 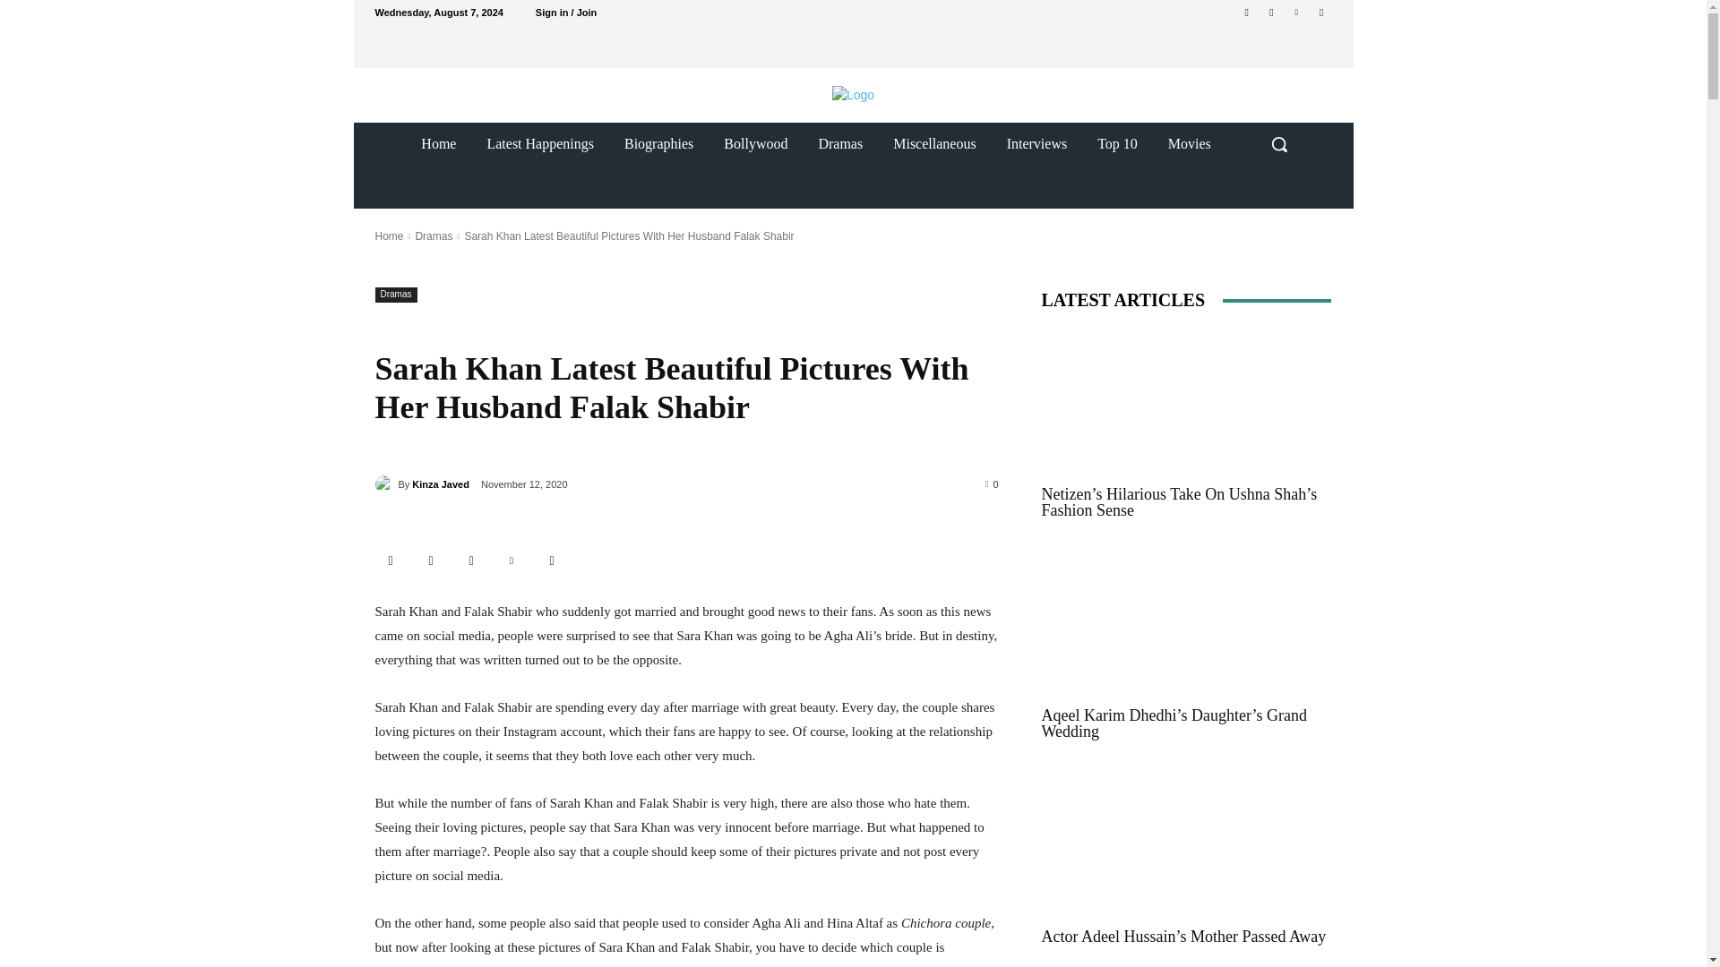 I want to click on Instagram, so click(x=1270, y=12).